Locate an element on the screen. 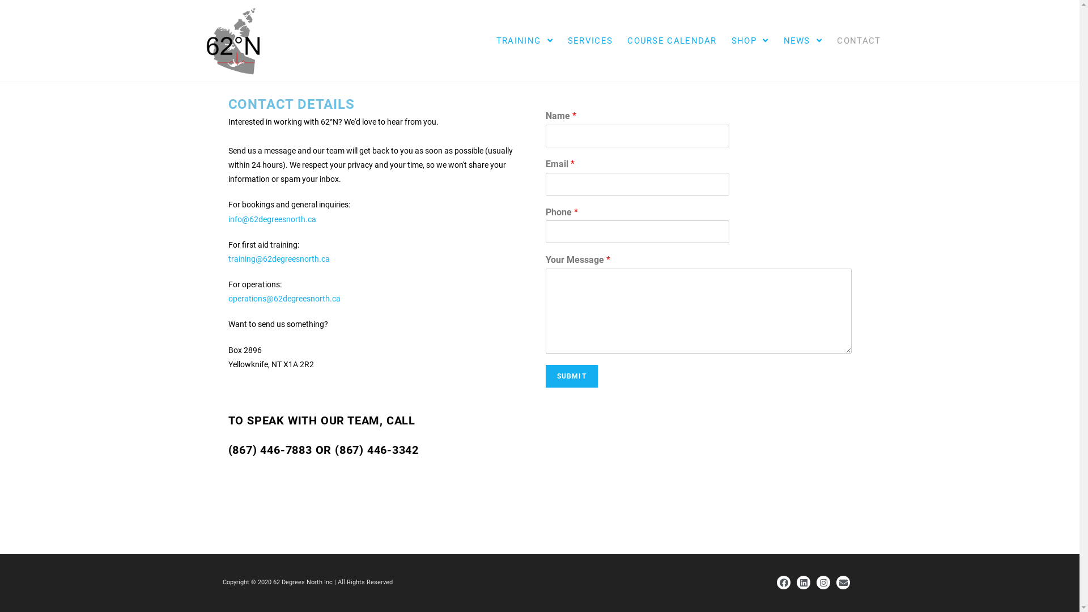 This screenshot has height=612, width=1088. SHOP is located at coordinates (750, 41).